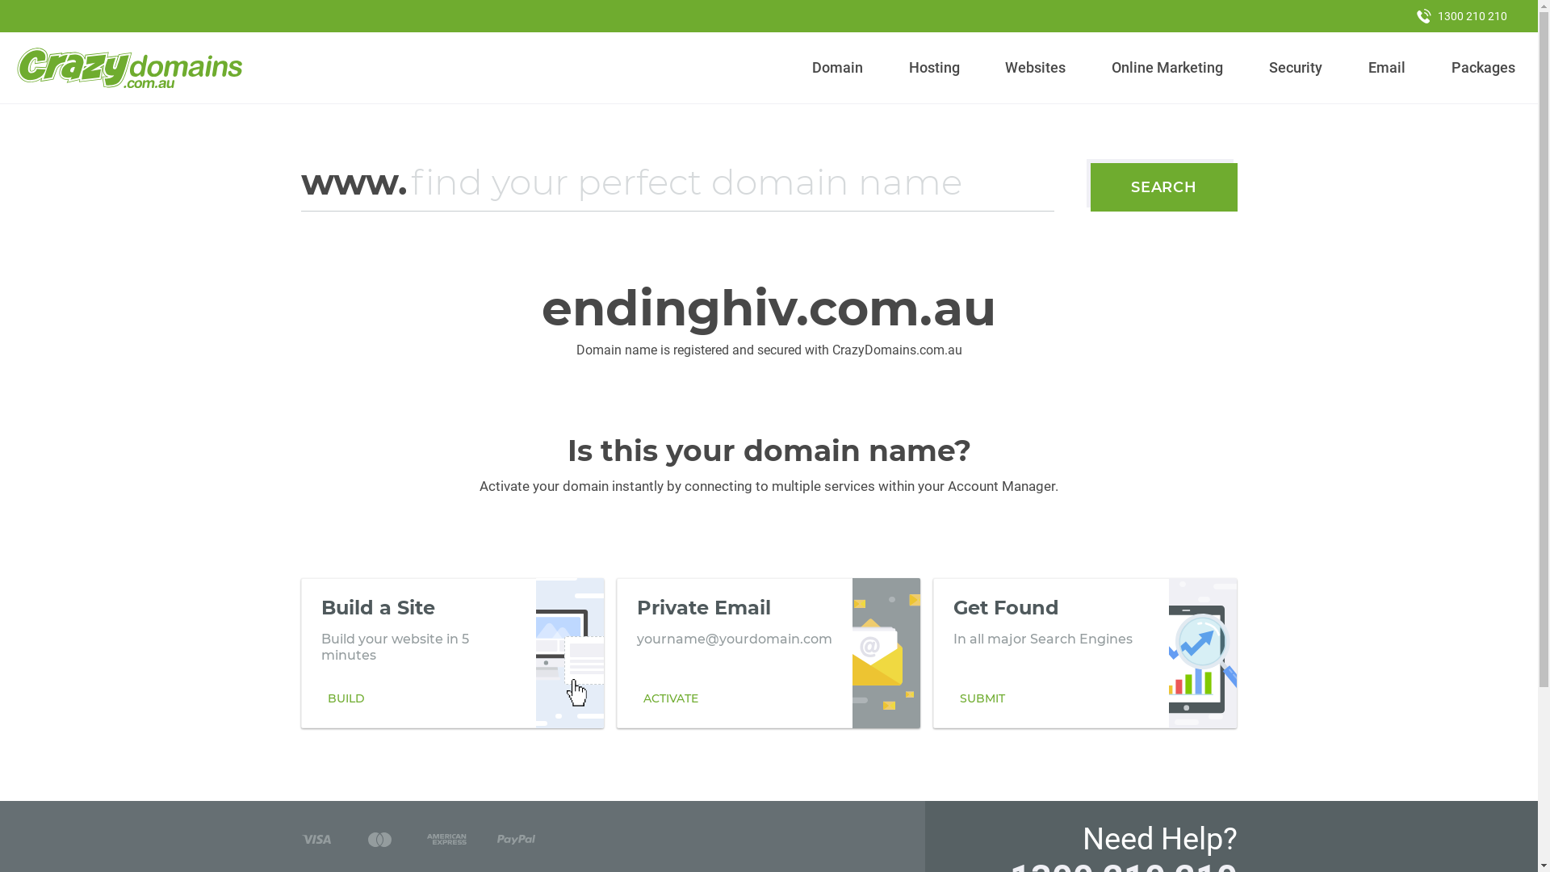 This screenshot has width=1550, height=872. I want to click on Private Email
yourname@yourdomain.com
ACTIVATE, so click(769, 653).